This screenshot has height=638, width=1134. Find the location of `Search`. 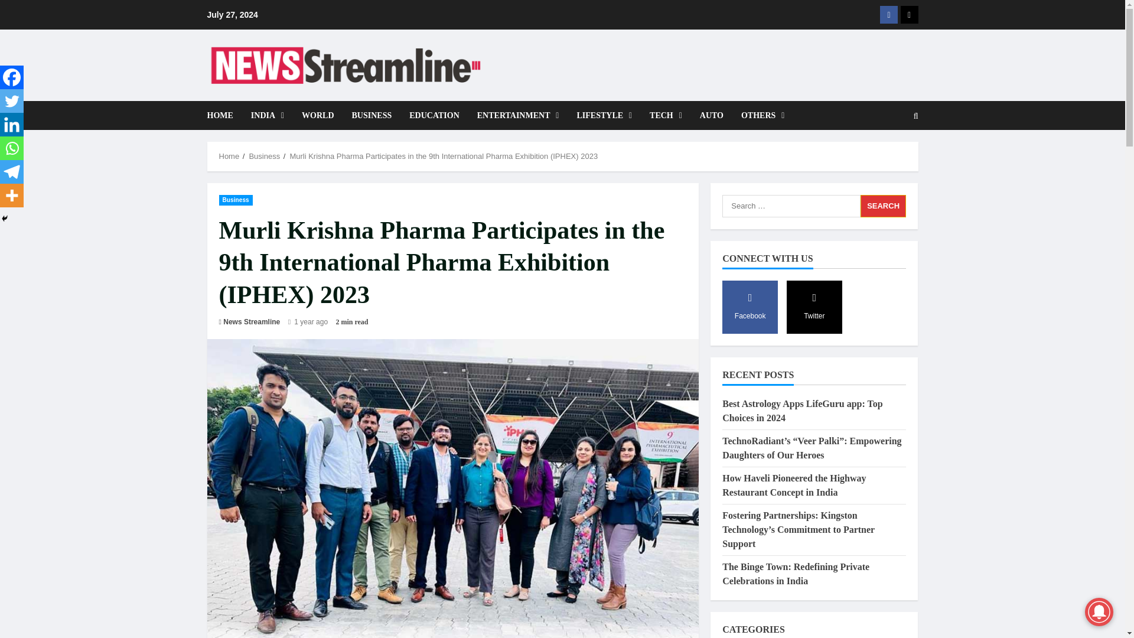

Search is located at coordinates (916, 116).